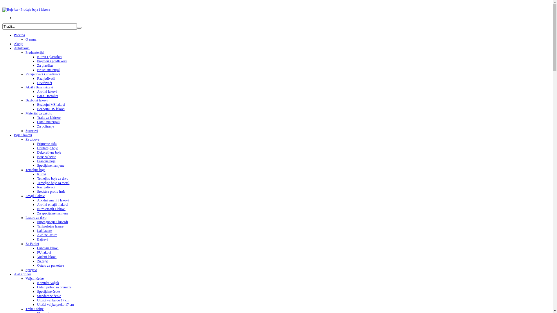 This screenshot has width=557, height=313. I want to click on Lazure za drvo, so click(36, 218).